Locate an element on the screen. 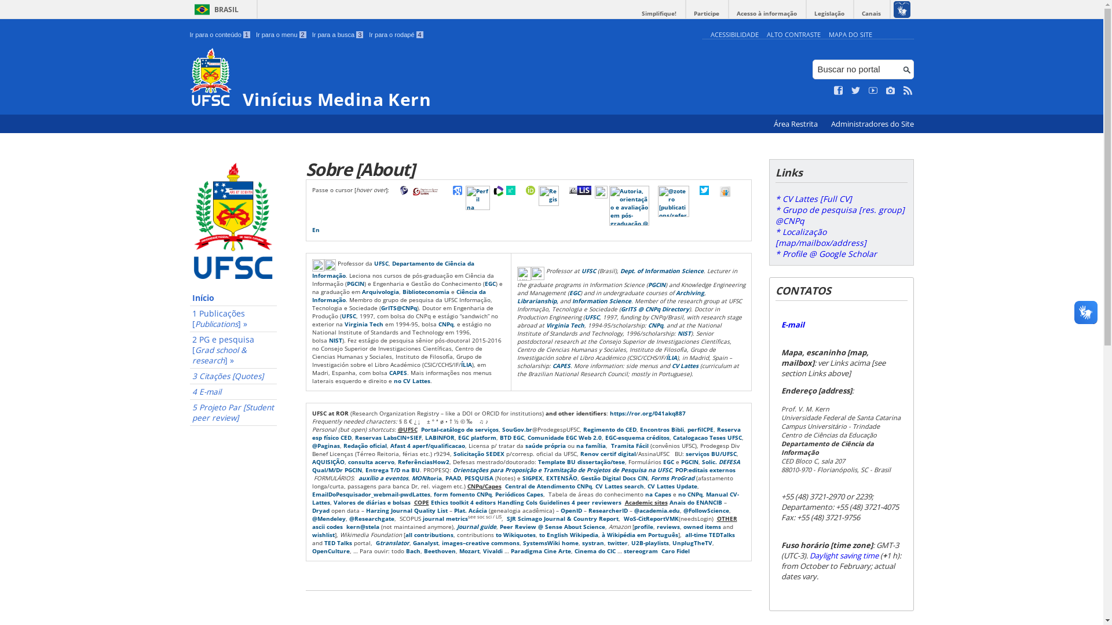  Catalogacao Teses UFSC is located at coordinates (708, 437).